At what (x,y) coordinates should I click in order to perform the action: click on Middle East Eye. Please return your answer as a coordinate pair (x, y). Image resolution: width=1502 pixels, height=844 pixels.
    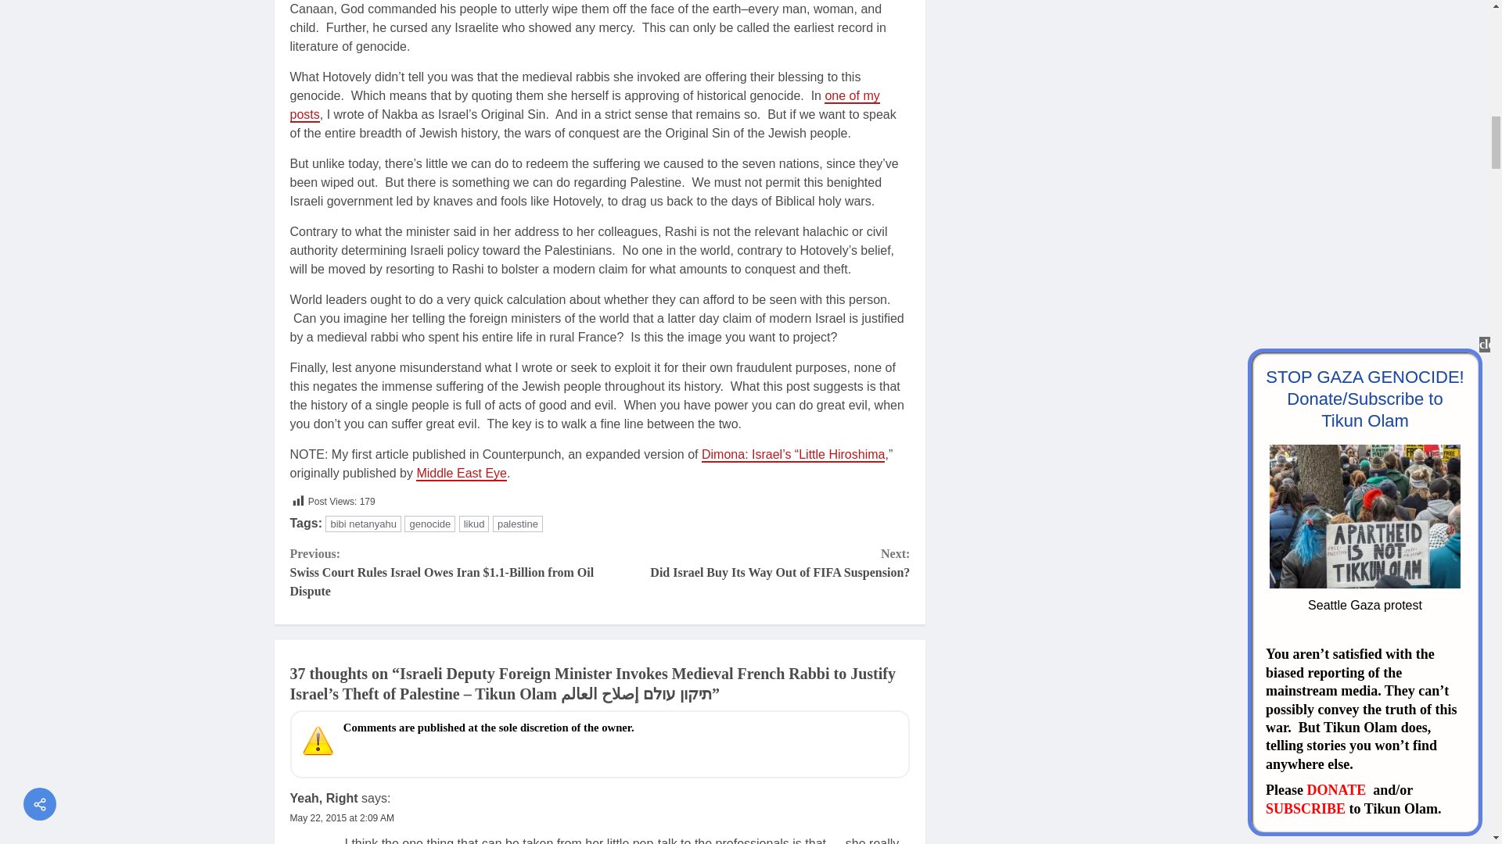
    Looking at the image, I should click on (754, 563).